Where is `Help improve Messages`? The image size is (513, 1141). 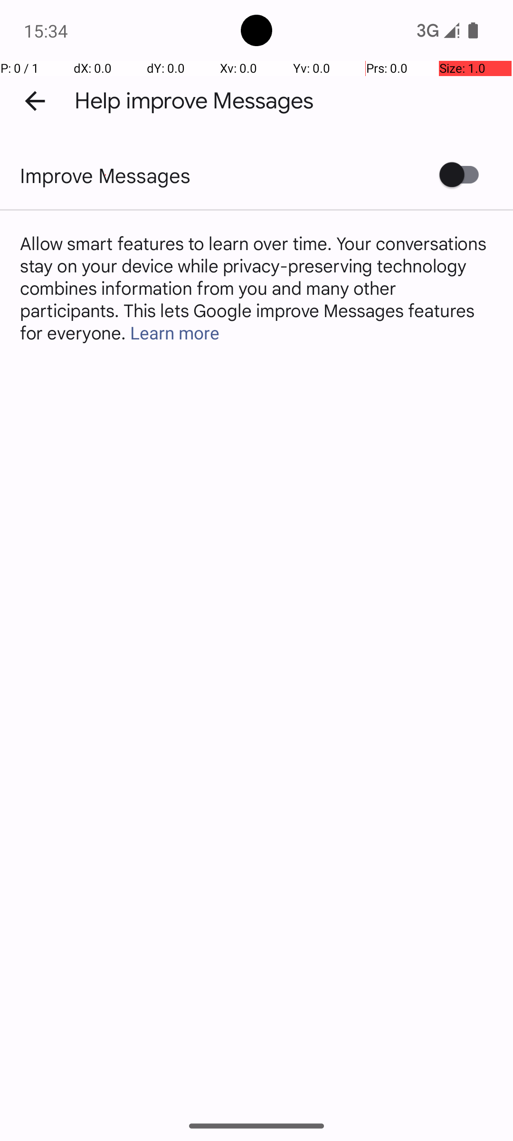
Help improve Messages is located at coordinates (194, 101).